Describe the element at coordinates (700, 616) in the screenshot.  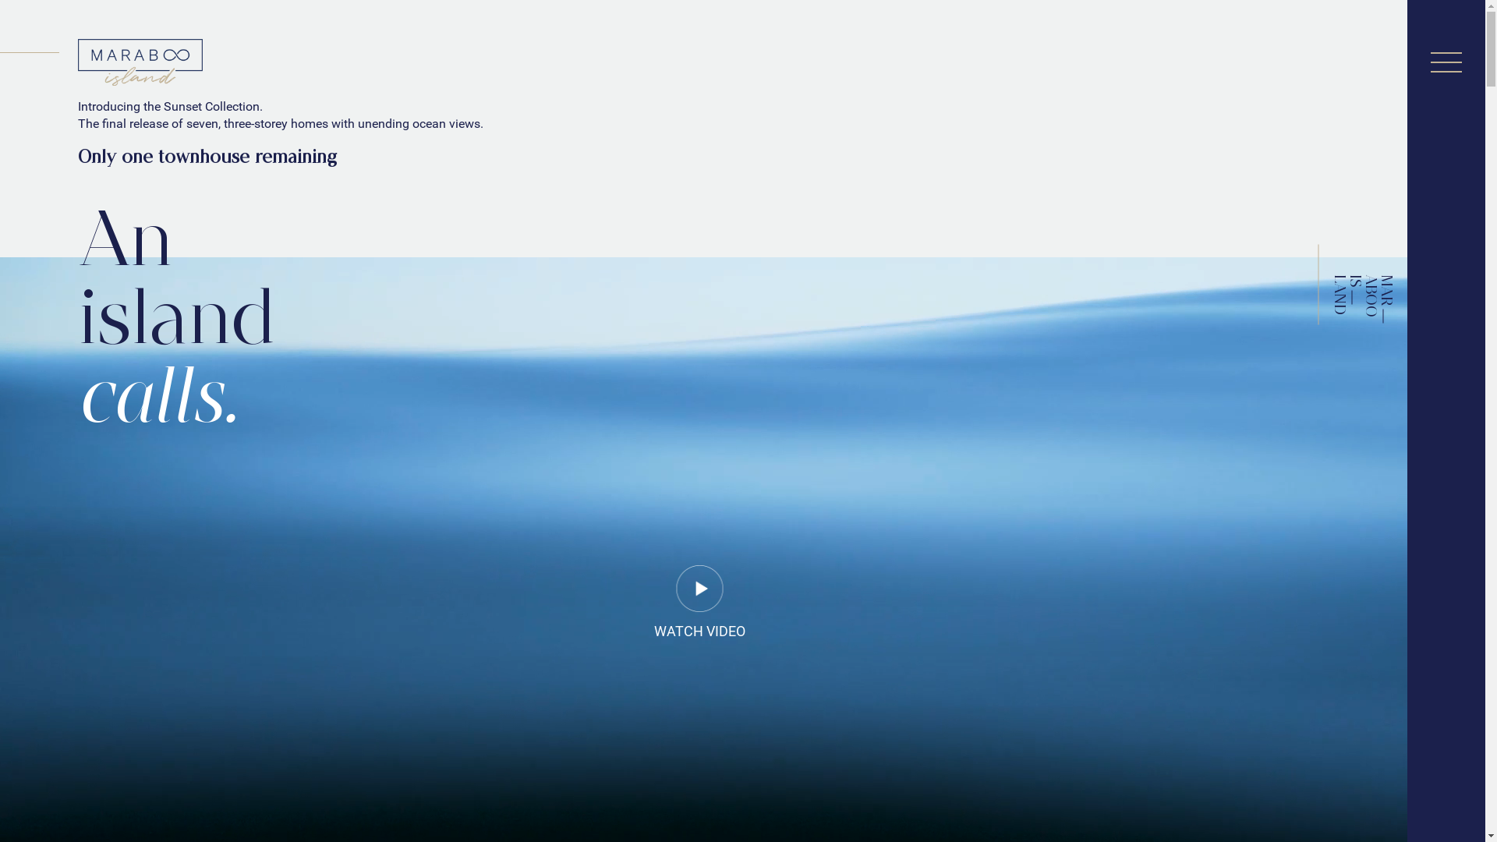
I see `WATCH VIDEO` at that location.